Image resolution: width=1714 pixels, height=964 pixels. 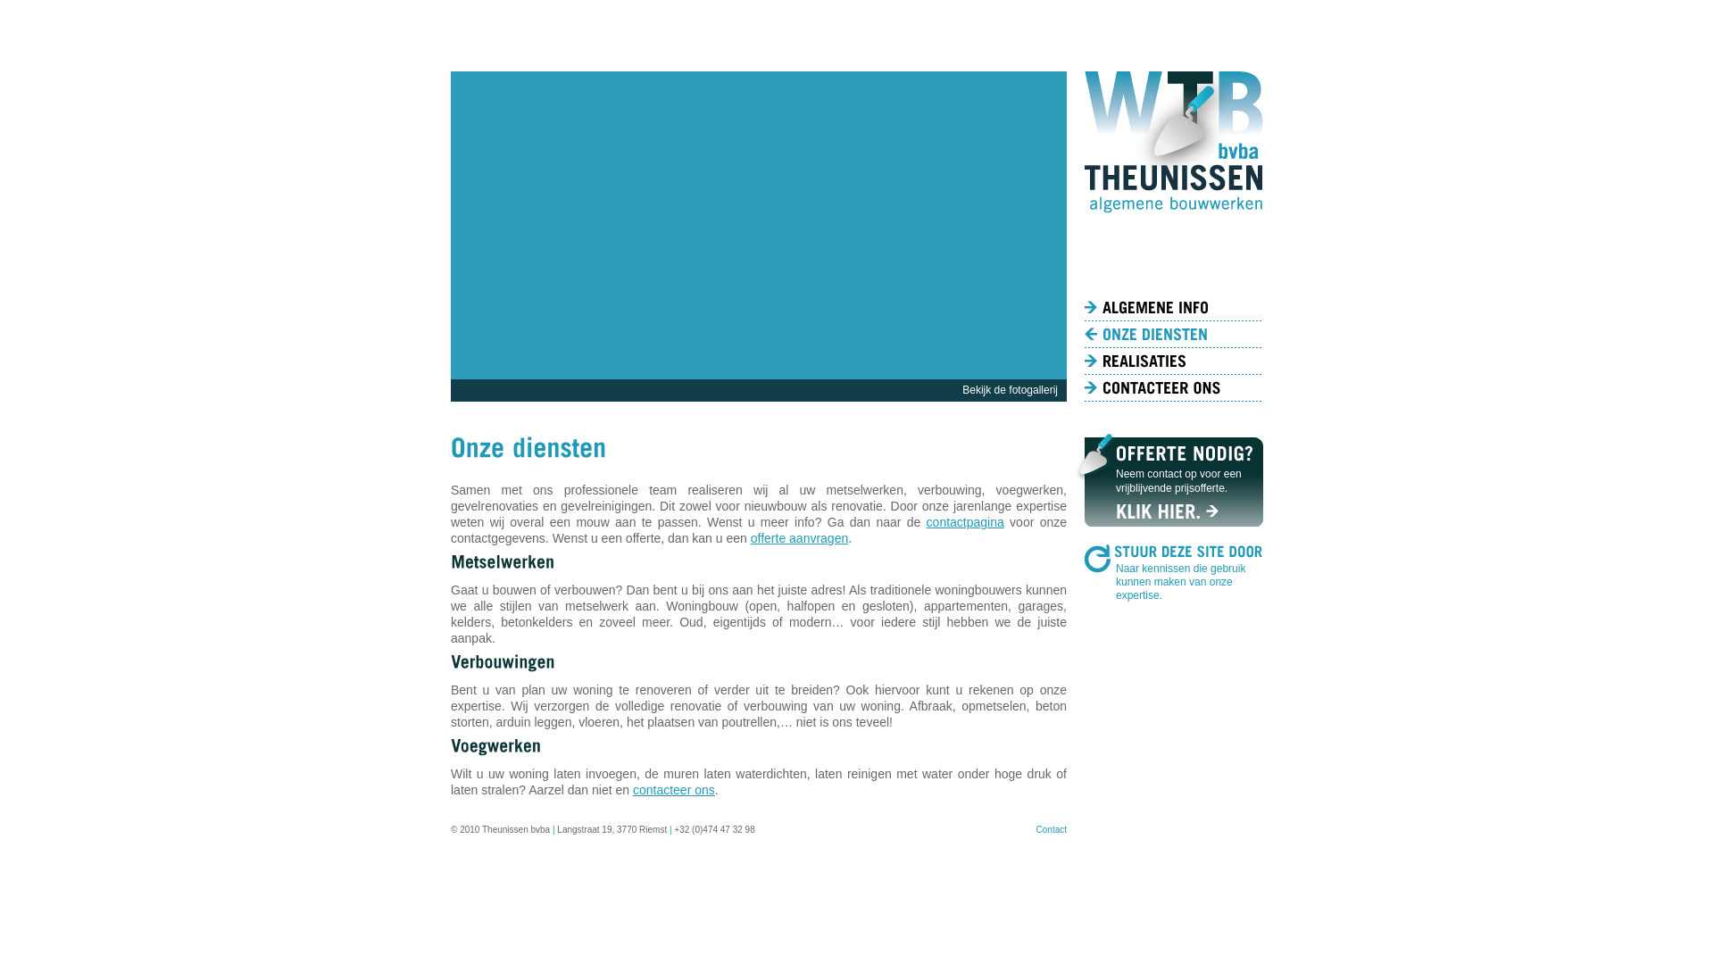 I want to click on contacteer ons, so click(x=674, y=790).